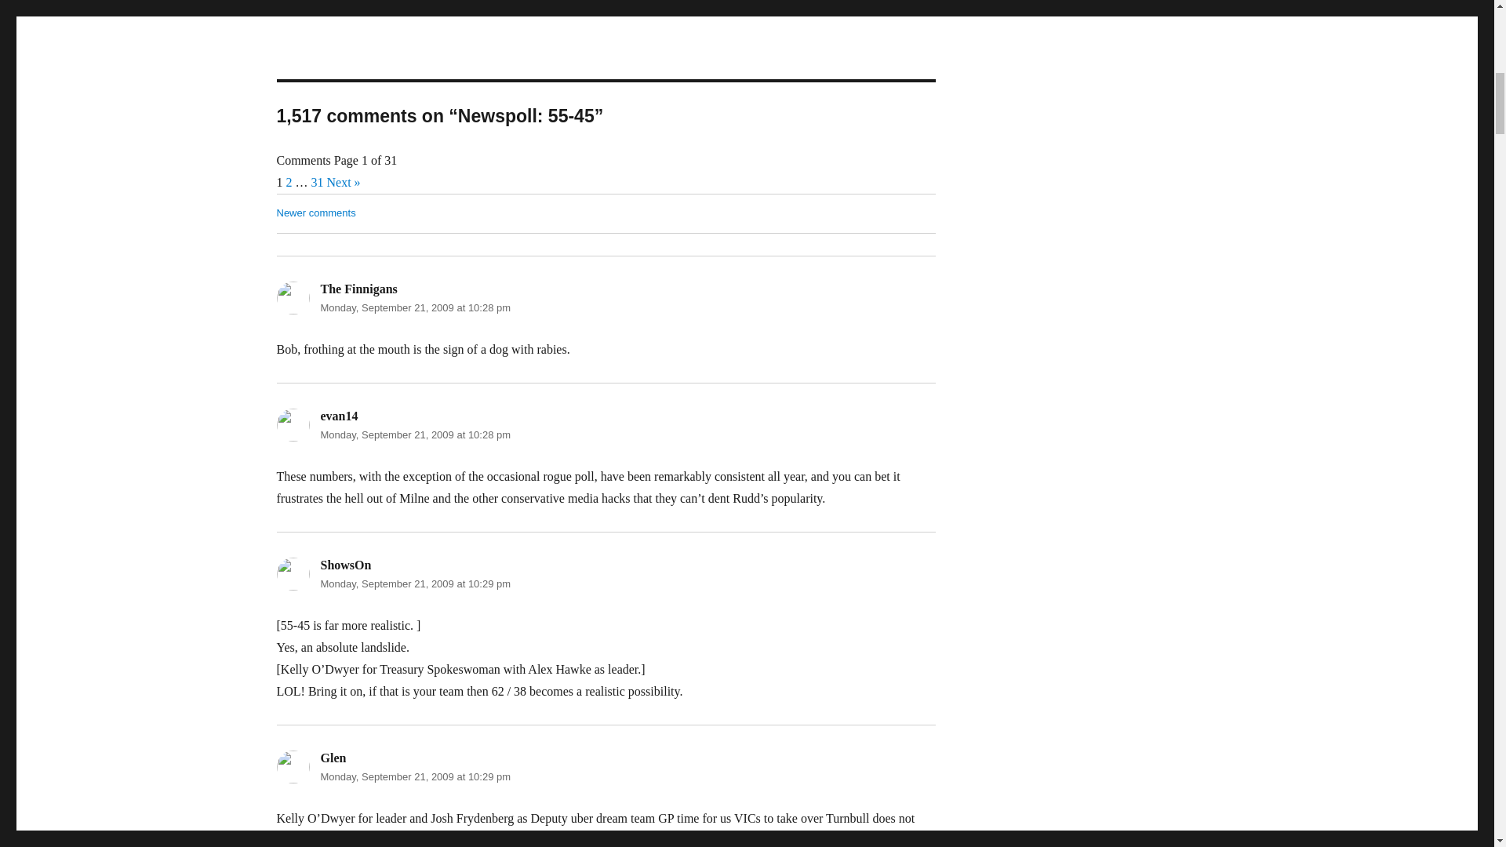  I want to click on 31, so click(317, 182).